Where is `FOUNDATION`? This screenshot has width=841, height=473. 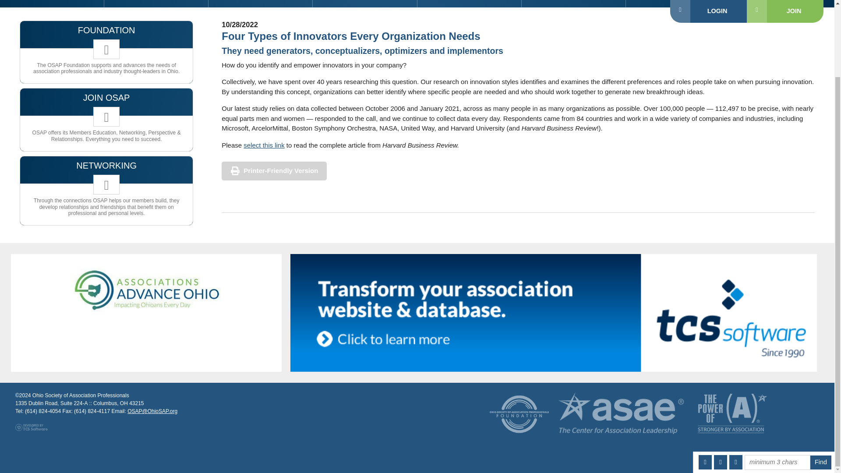
FOUNDATION is located at coordinates (365, 4).